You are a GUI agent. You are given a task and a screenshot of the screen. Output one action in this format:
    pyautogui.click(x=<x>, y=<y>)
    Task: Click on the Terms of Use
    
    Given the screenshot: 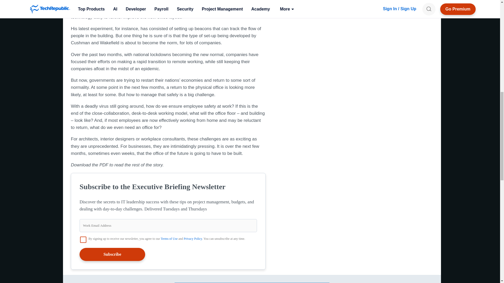 What is the action you would take?
    pyautogui.click(x=169, y=238)
    